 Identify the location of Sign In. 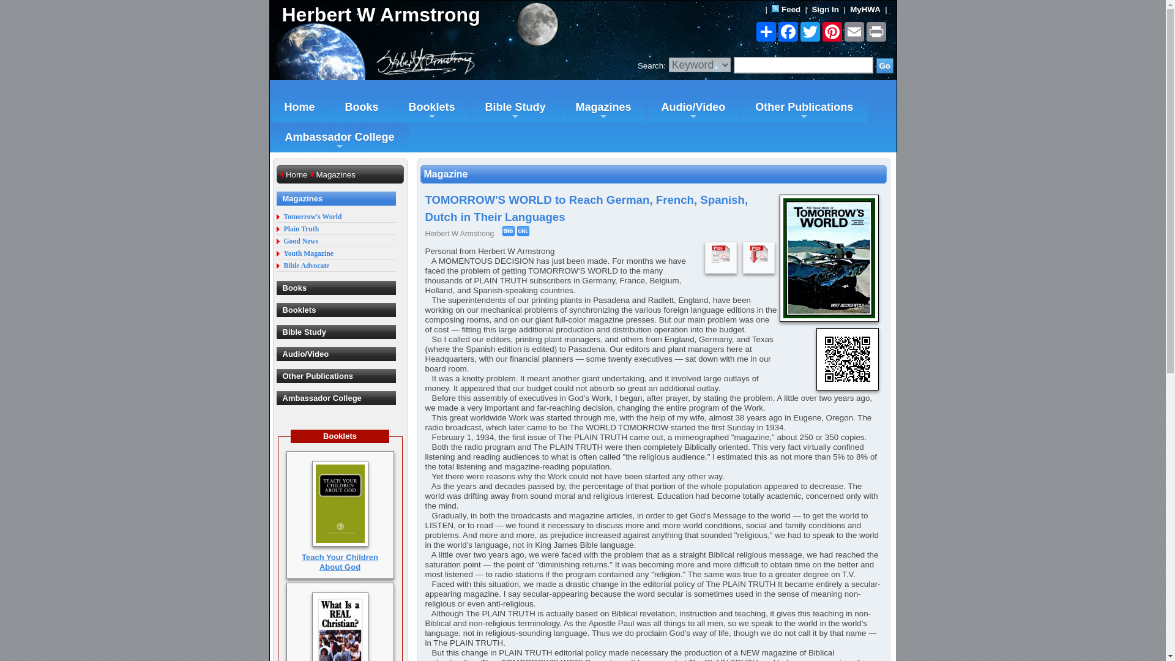
(825, 9).